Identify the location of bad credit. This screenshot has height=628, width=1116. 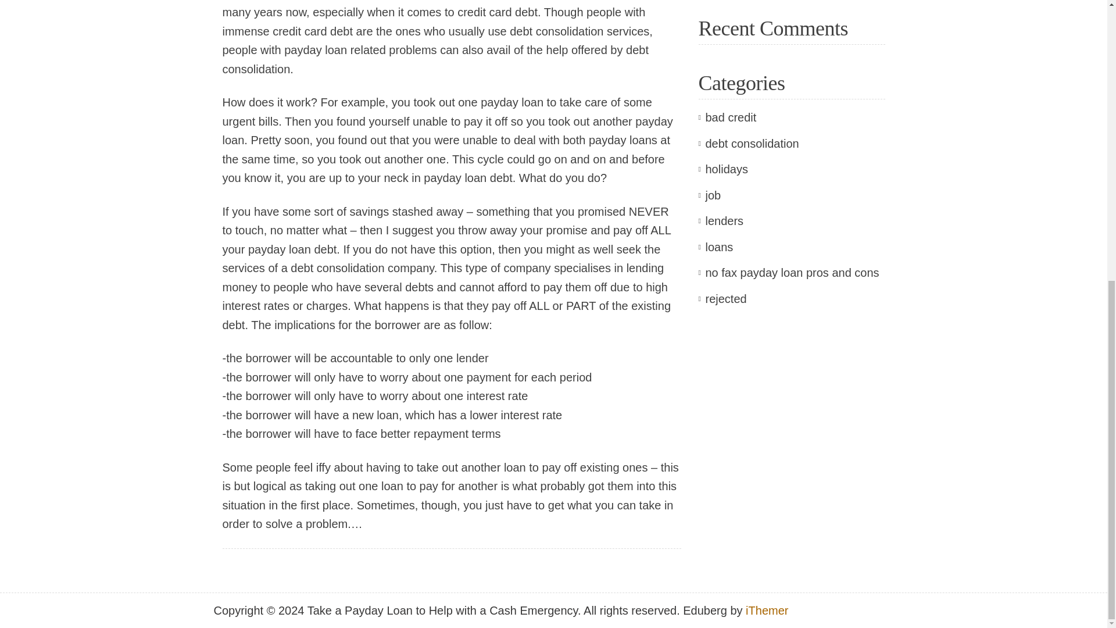
(731, 117).